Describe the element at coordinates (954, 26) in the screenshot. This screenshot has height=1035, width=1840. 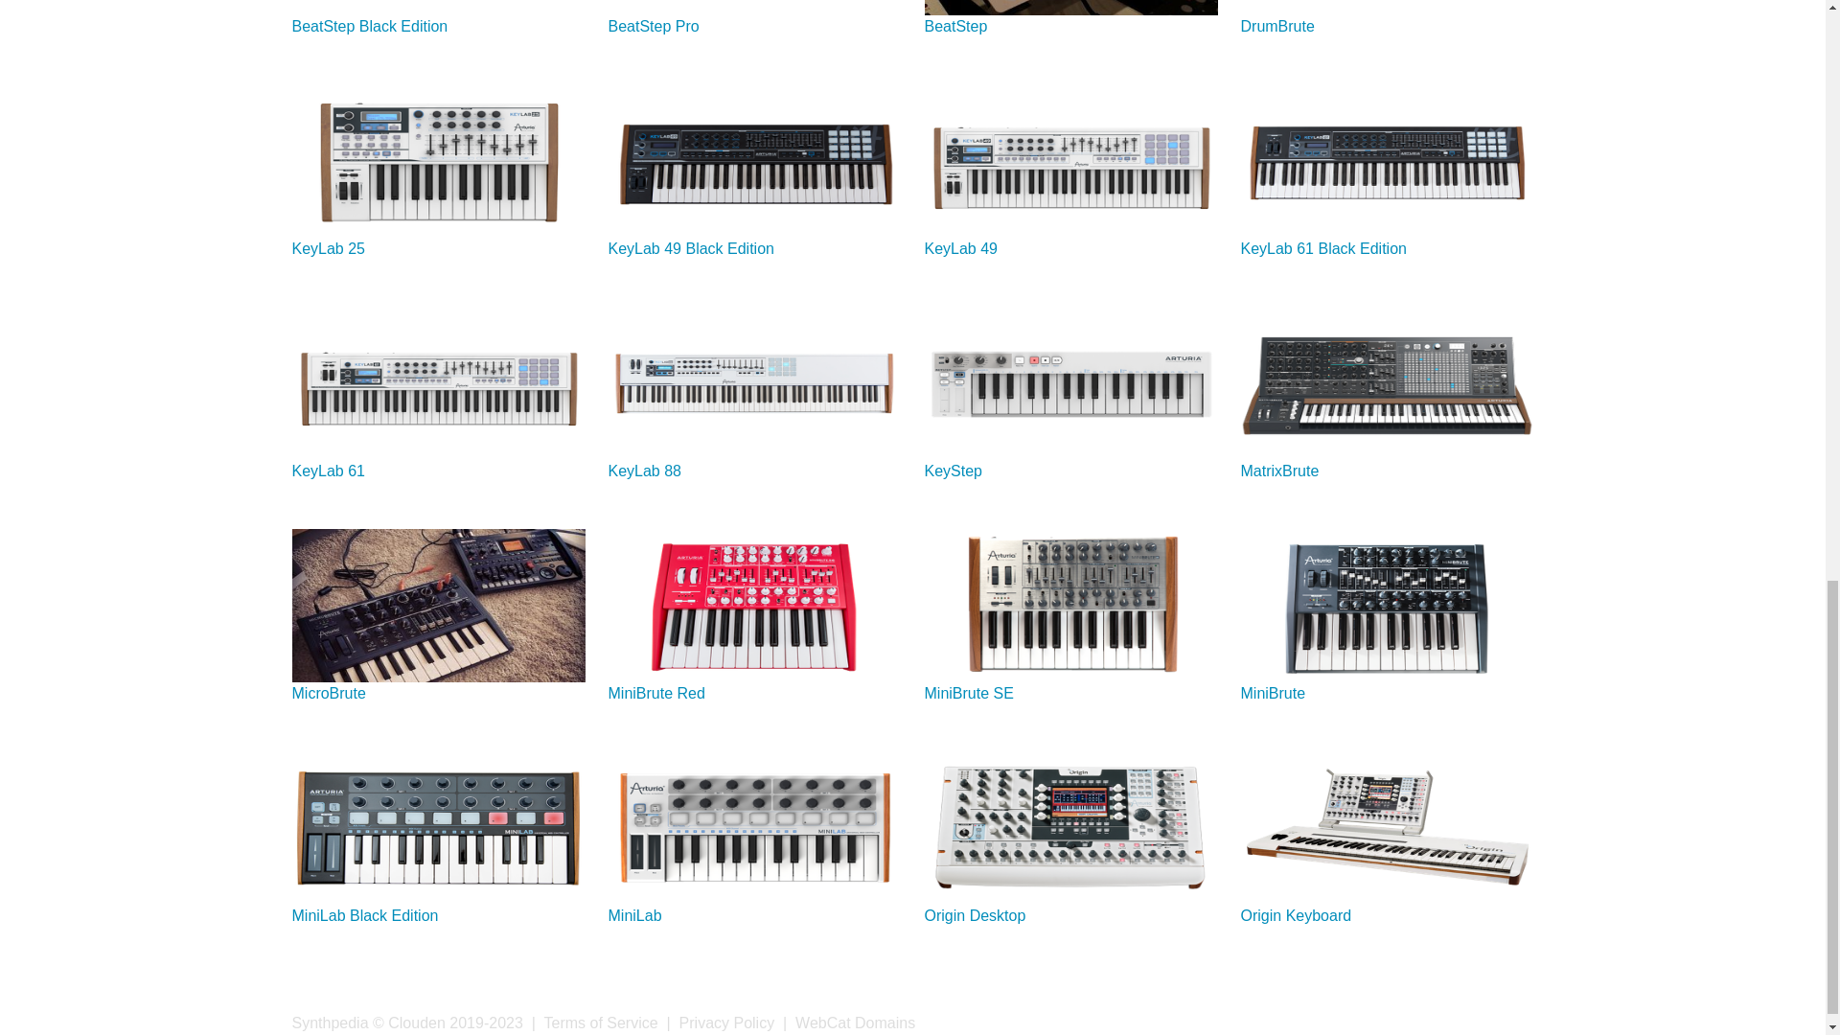
I see `BeatStep` at that location.